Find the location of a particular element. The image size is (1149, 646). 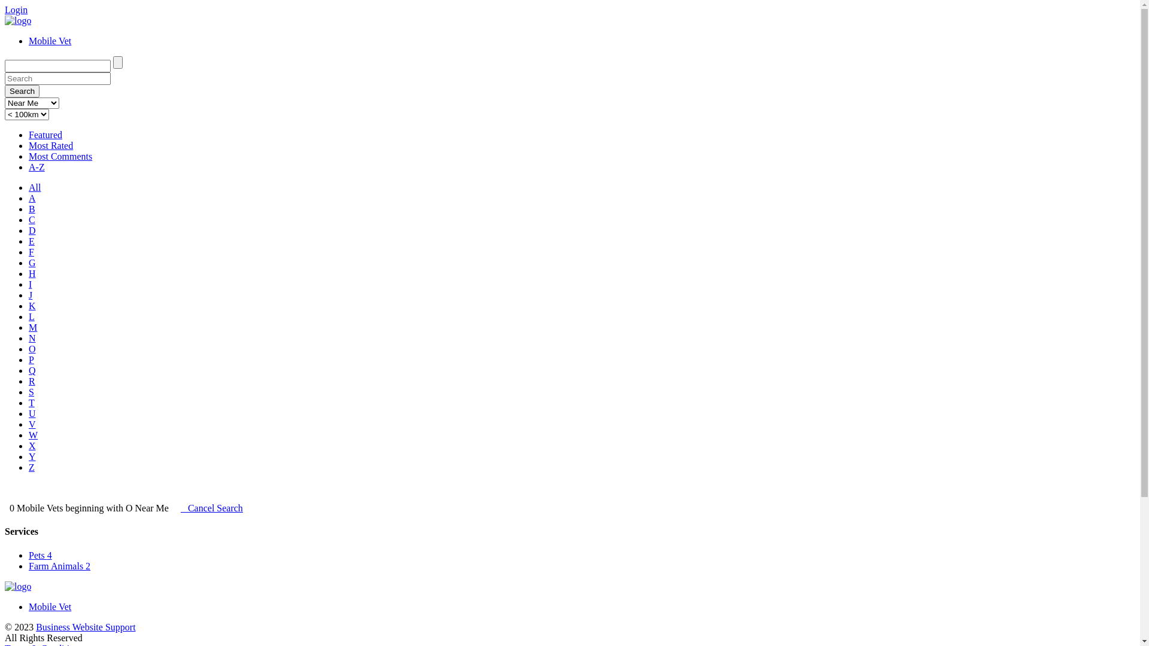

G is located at coordinates (32, 263).